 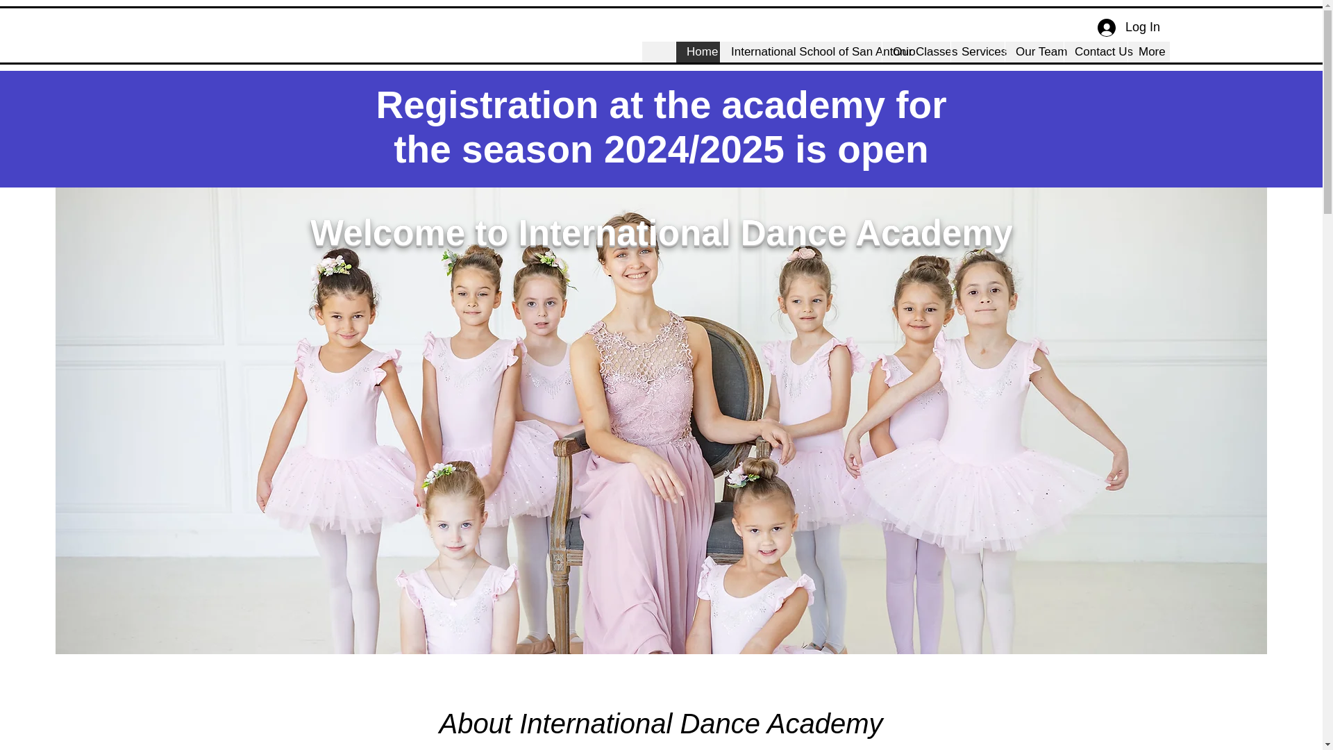 What do you see at coordinates (1129, 28) in the screenshot?
I see `Log In` at bounding box center [1129, 28].